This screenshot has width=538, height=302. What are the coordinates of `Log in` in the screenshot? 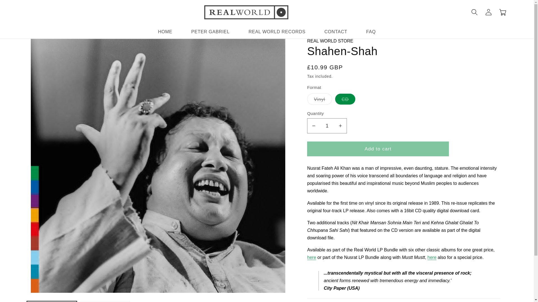 It's located at (488, 12).